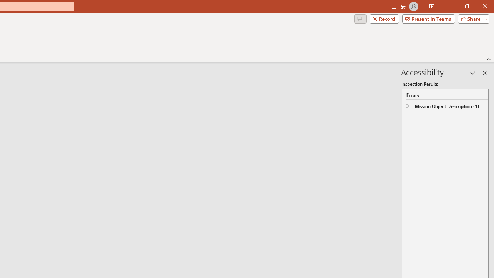 The width and height of the screenshot is (494, 278). What do you see at coordinates (472, 73) in the screenshot?
I see `Task Pane Options` at bounding box center [472, 73].